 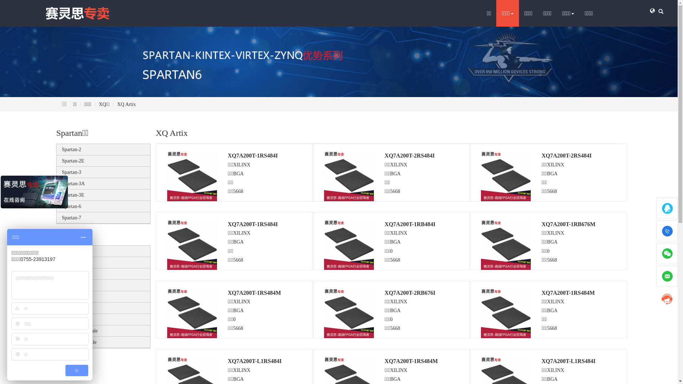 What do you see at coordinates (411, 361) in the screenshot?
I see `XQ7A200T-1RS484M` at bounding box center [411, 361].